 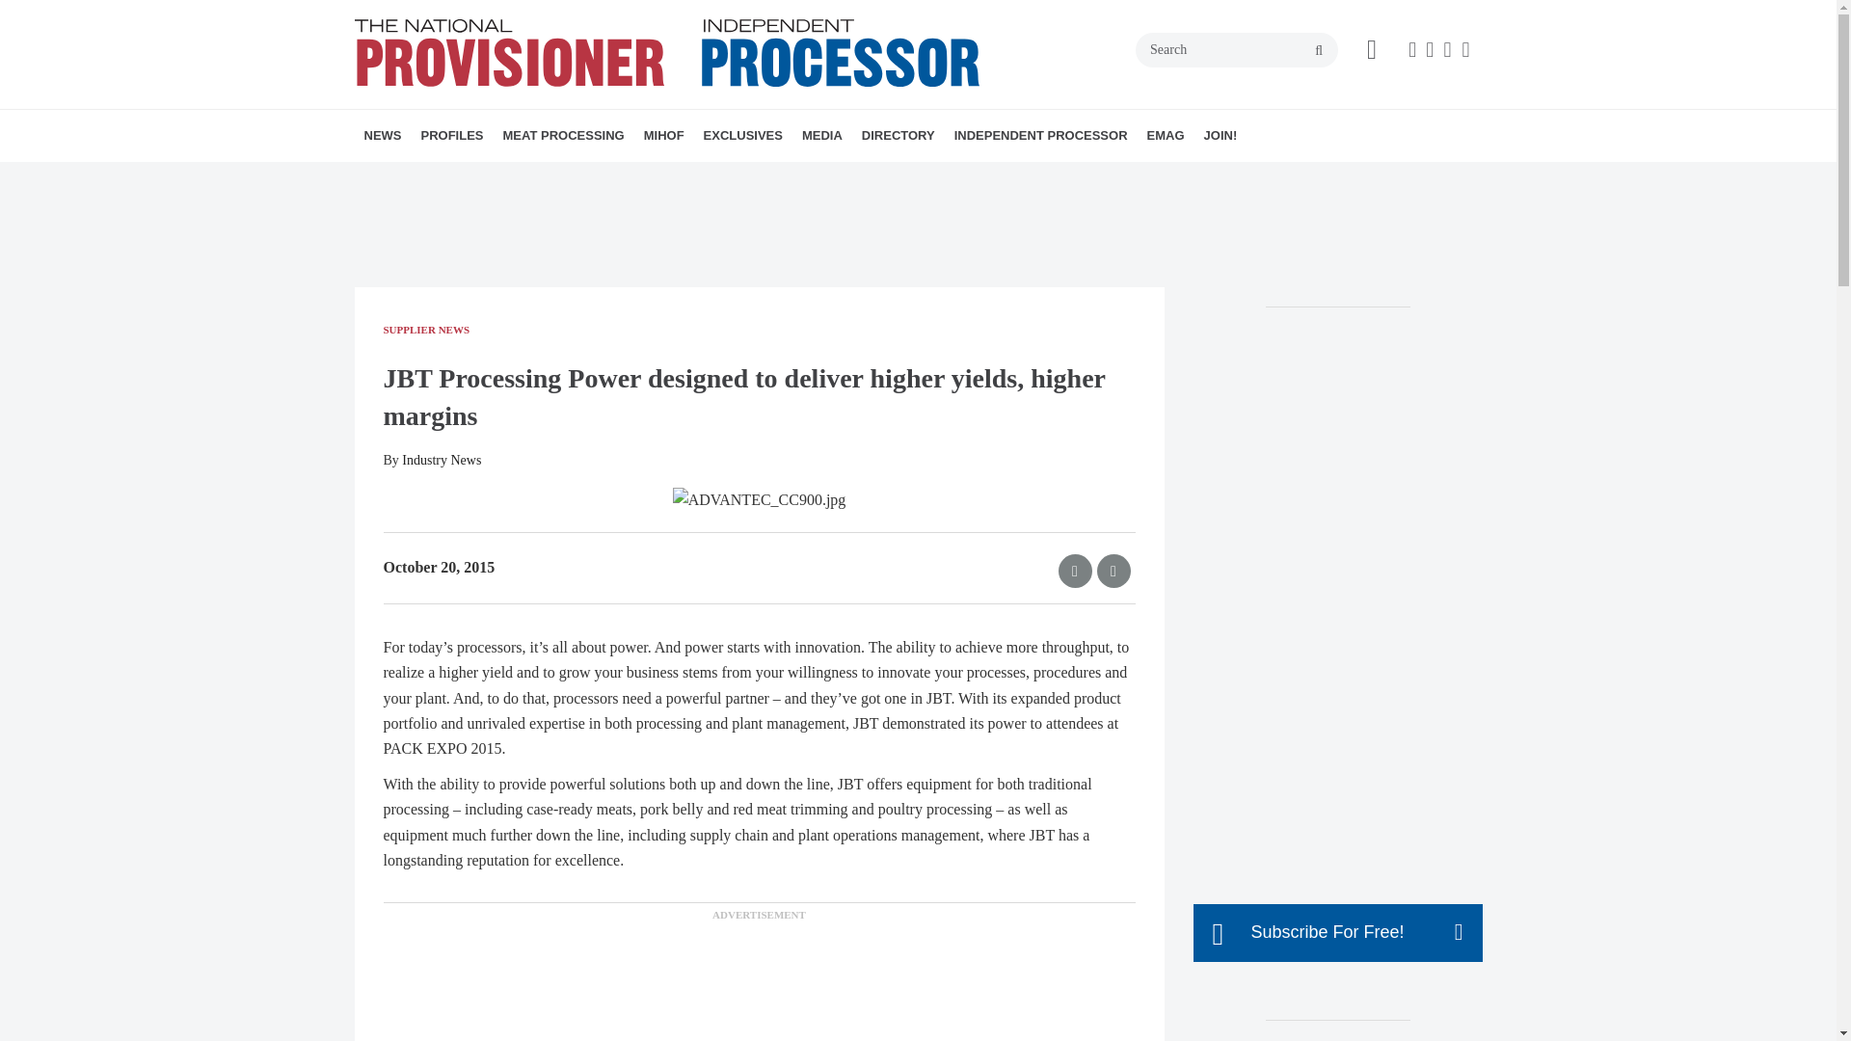 What do you see at coordinates (548, 177) in the screenshot?
I see `TOP 100 PROCESSORS` at bounding box center [548, 177].